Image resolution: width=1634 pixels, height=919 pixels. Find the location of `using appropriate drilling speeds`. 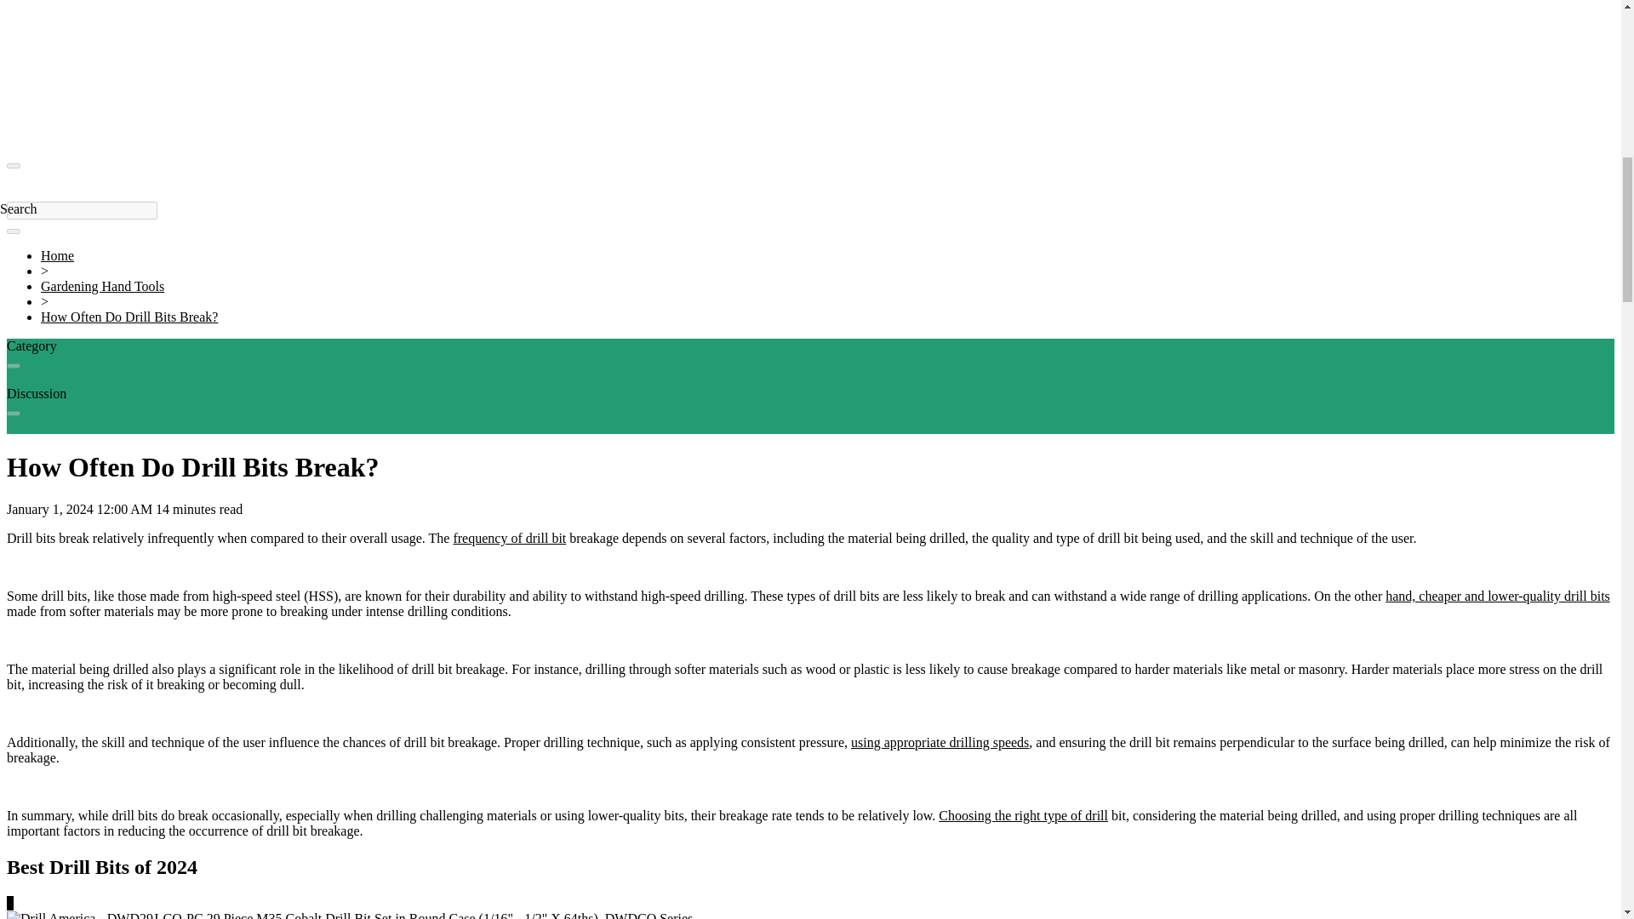

using appropriate drilling speeds is located at coordinates (940, 742).